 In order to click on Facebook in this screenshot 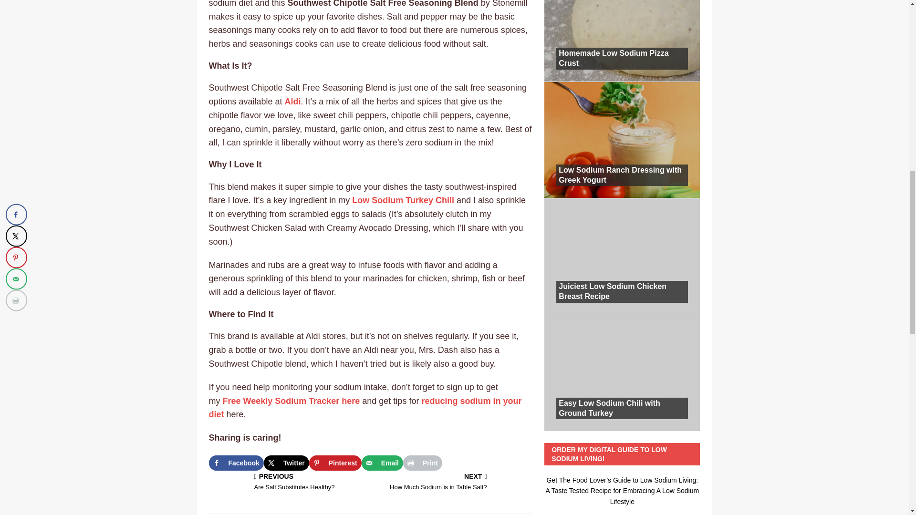, I will do `click(236, 463)`.